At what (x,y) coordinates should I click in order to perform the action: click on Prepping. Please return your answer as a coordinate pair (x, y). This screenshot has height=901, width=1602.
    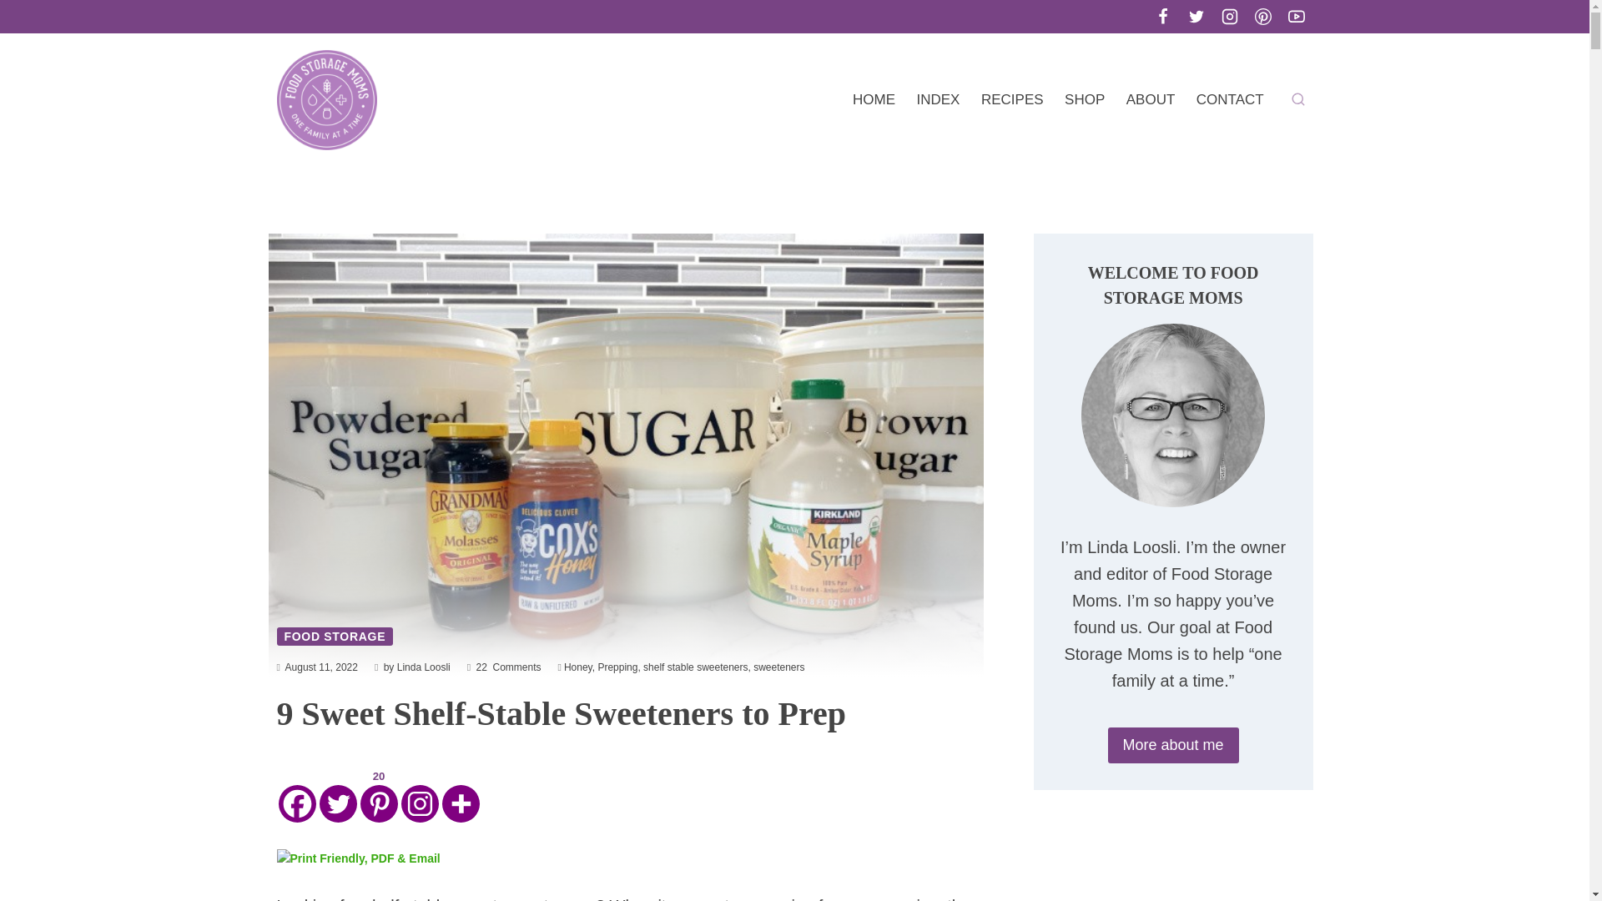
    Looking at the image, I should click on (617, 666).